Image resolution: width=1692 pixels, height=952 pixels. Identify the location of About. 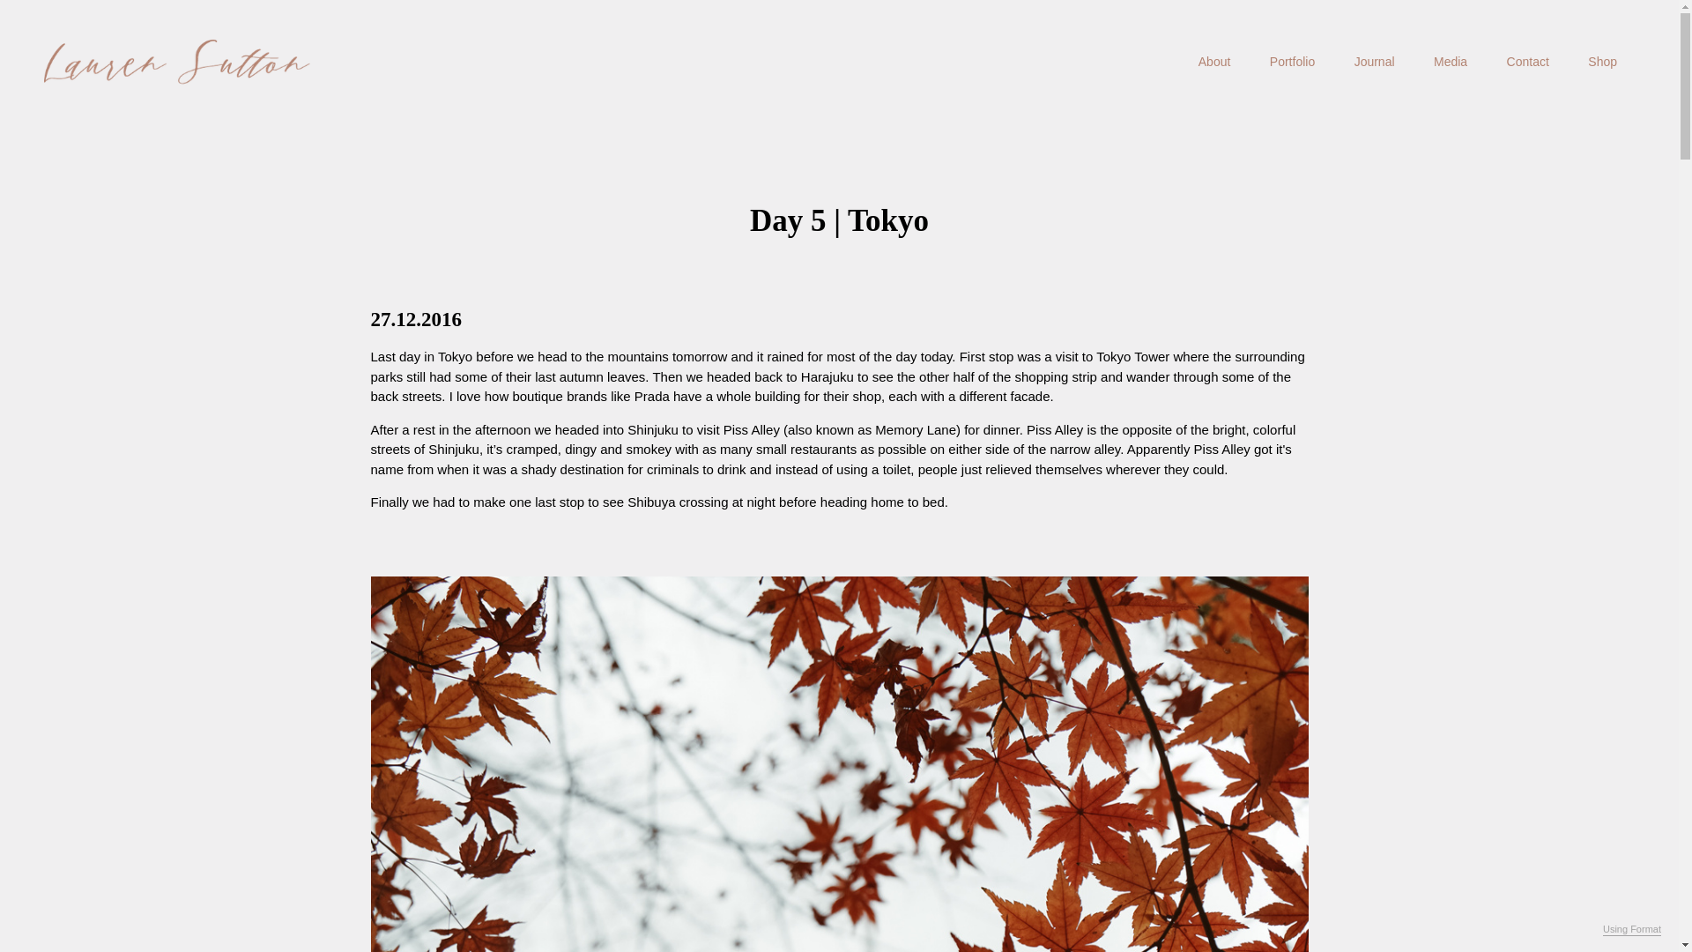
(1214, 61).